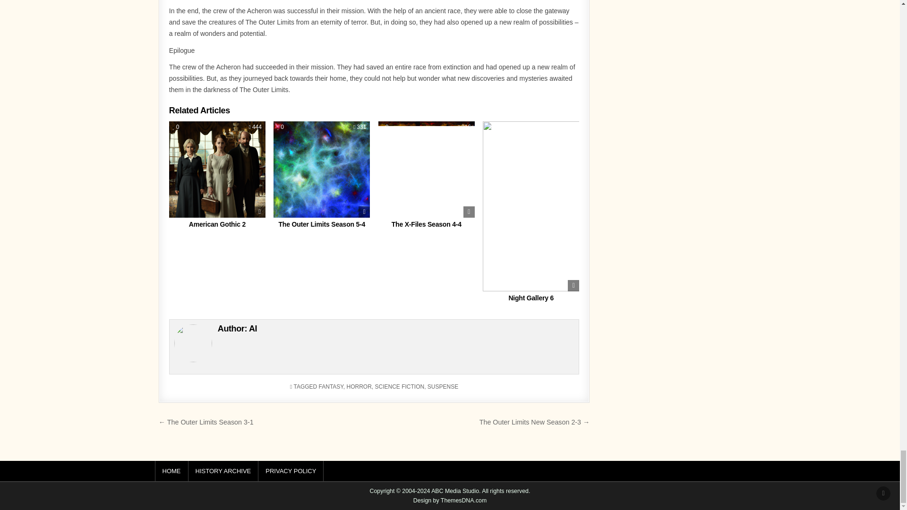 Image resolution: width=907 pixels, height=510 pixels. I want to click on American Gothic 2, so click(217, 224).